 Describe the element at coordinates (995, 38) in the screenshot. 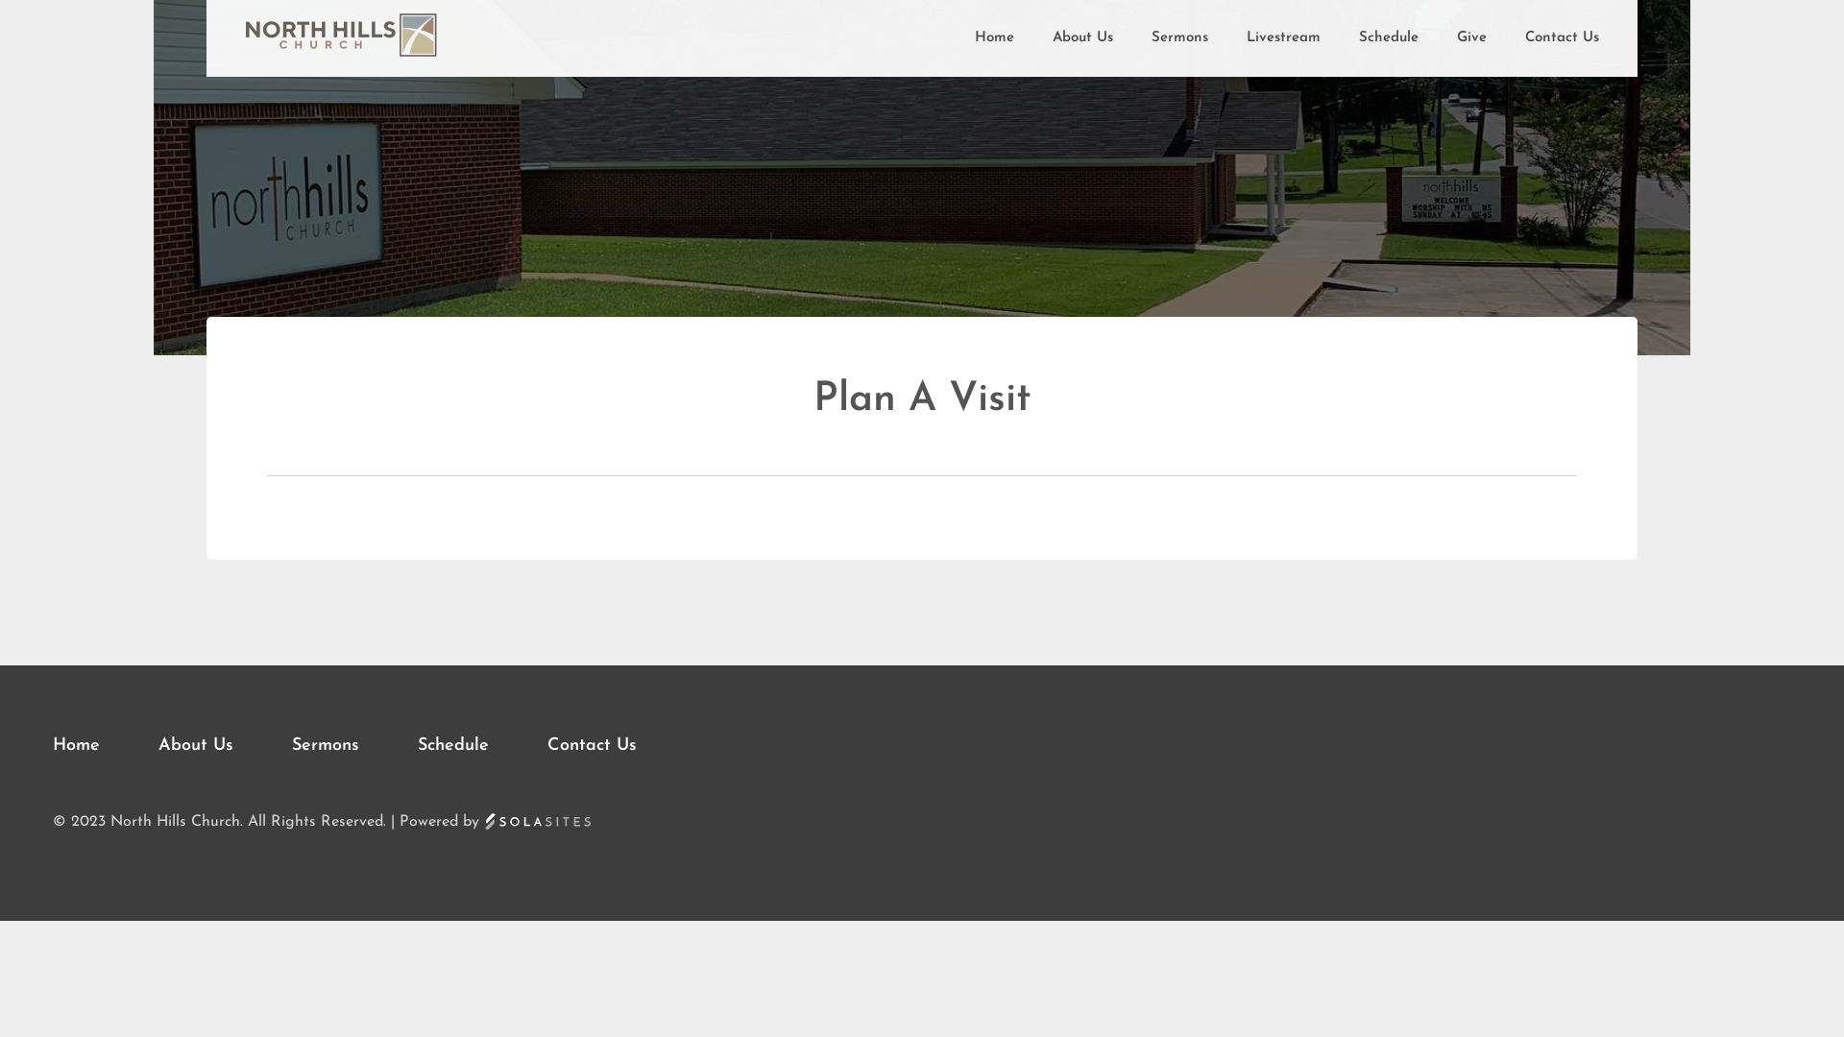

I see `Home` at that location.